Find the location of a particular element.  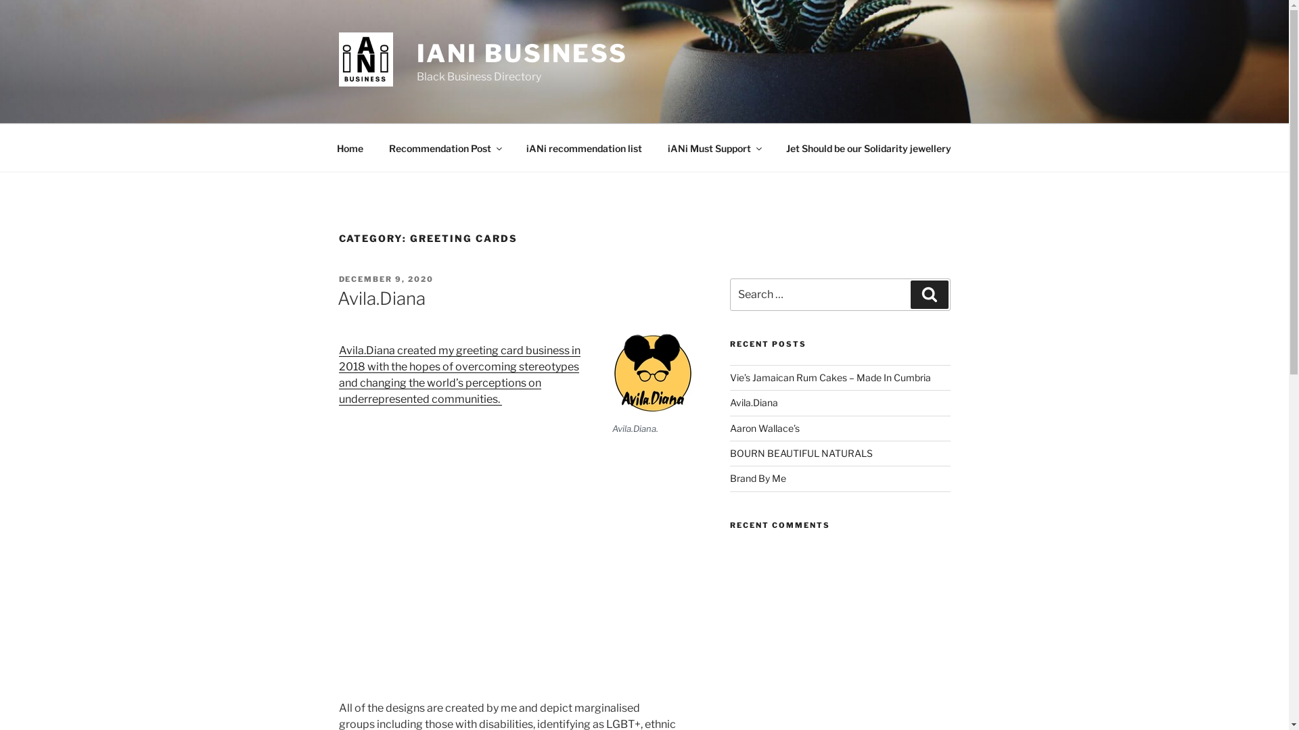

Summer Enternship is located at coordinates (516, 557).